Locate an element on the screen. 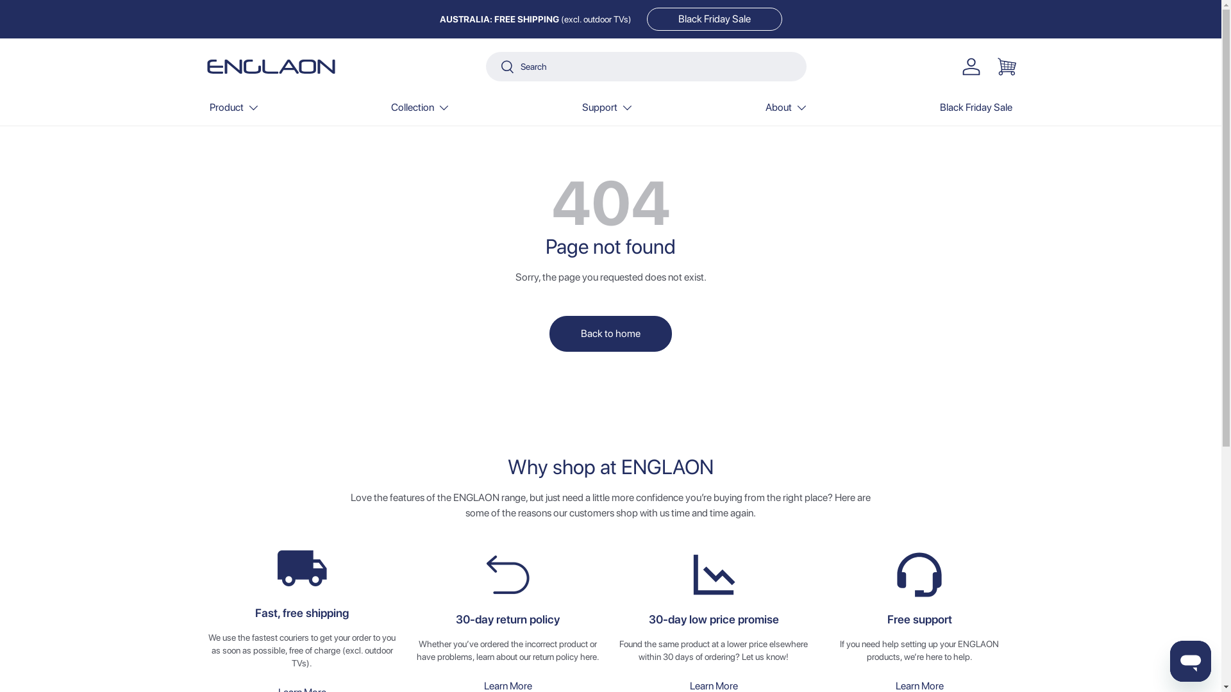 Image resolution: width=1231 pixels, height=692 pixels. Search is located at coordinates (500, 68).